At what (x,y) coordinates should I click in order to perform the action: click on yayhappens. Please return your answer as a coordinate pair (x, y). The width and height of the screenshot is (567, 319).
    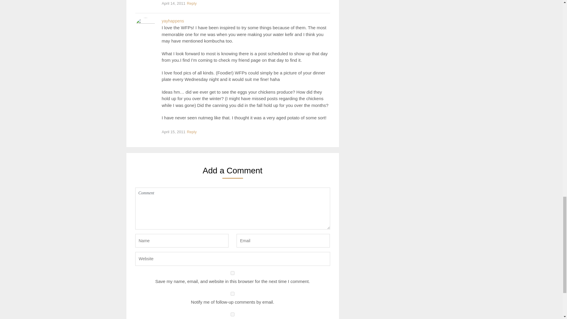
    Looking at the image, I should click on (173, 21).